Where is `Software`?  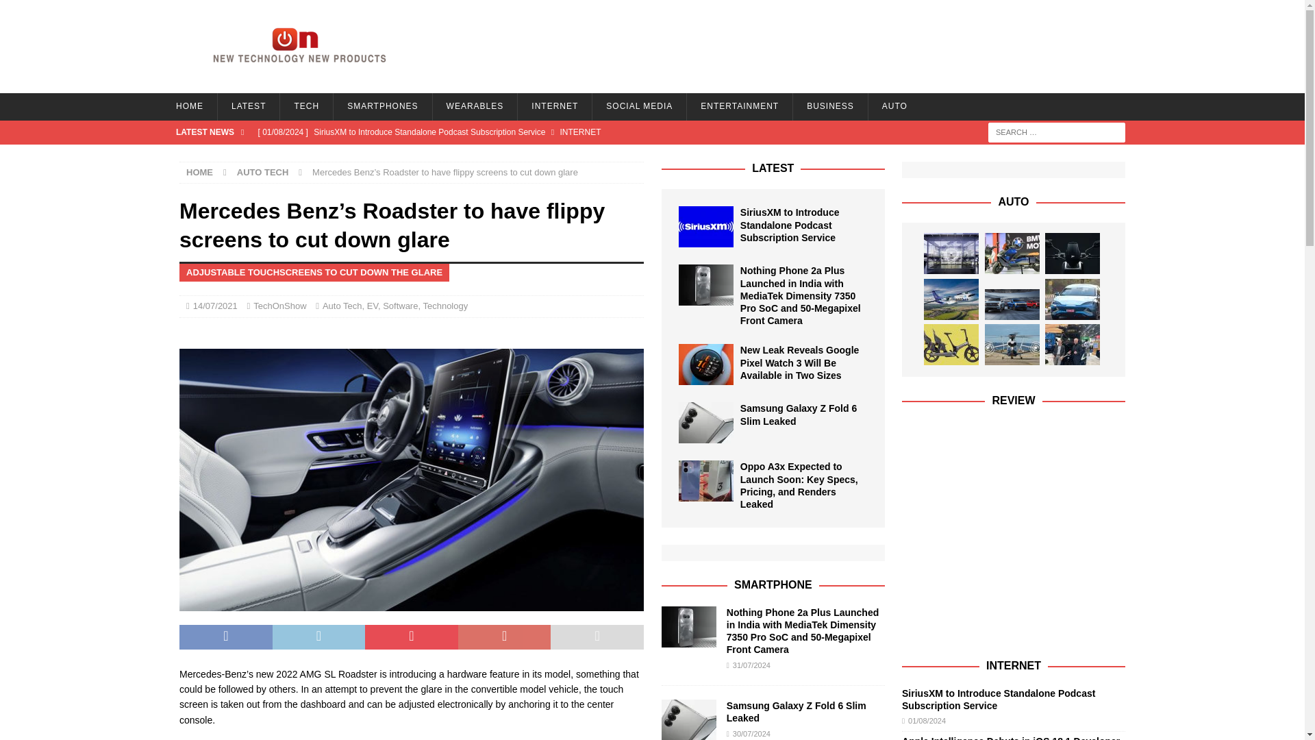
Software is located at coordinates (400, 306).